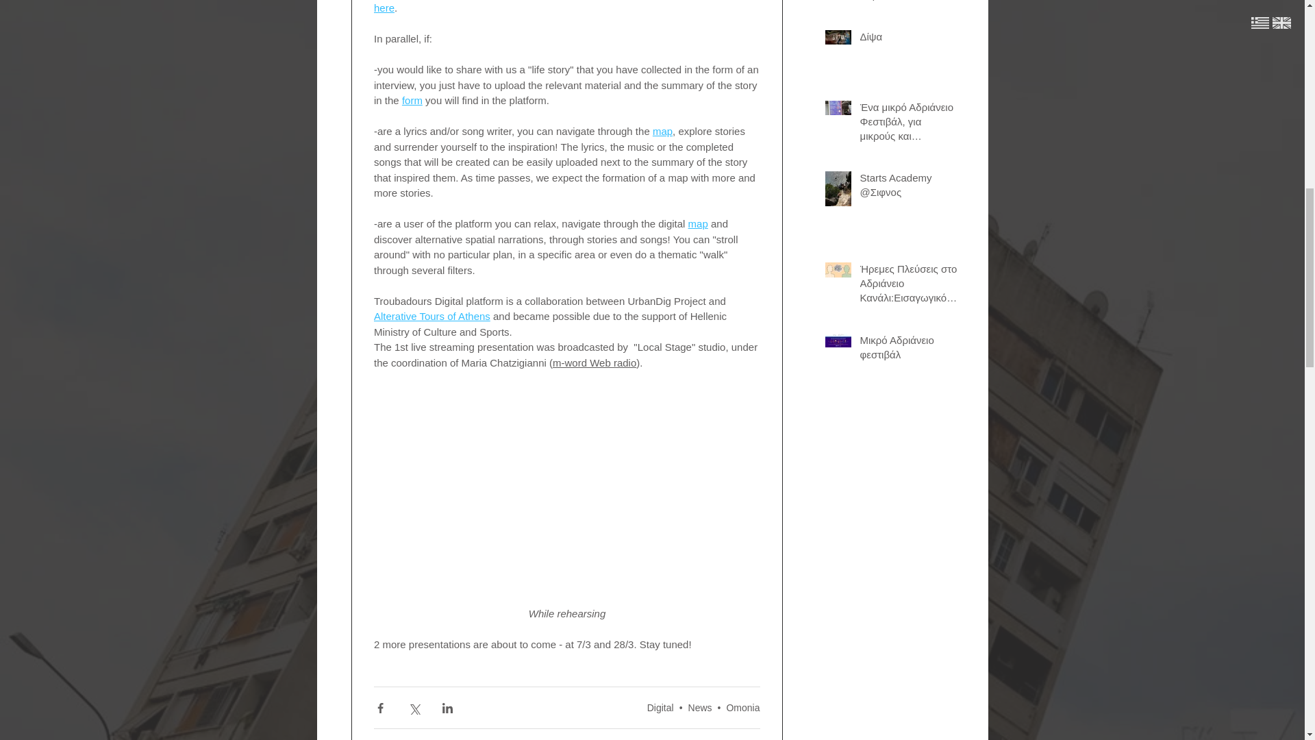  Describe the element at coordinates (593, 362) in the screenshot. I see `m-word Web radio` at that location.